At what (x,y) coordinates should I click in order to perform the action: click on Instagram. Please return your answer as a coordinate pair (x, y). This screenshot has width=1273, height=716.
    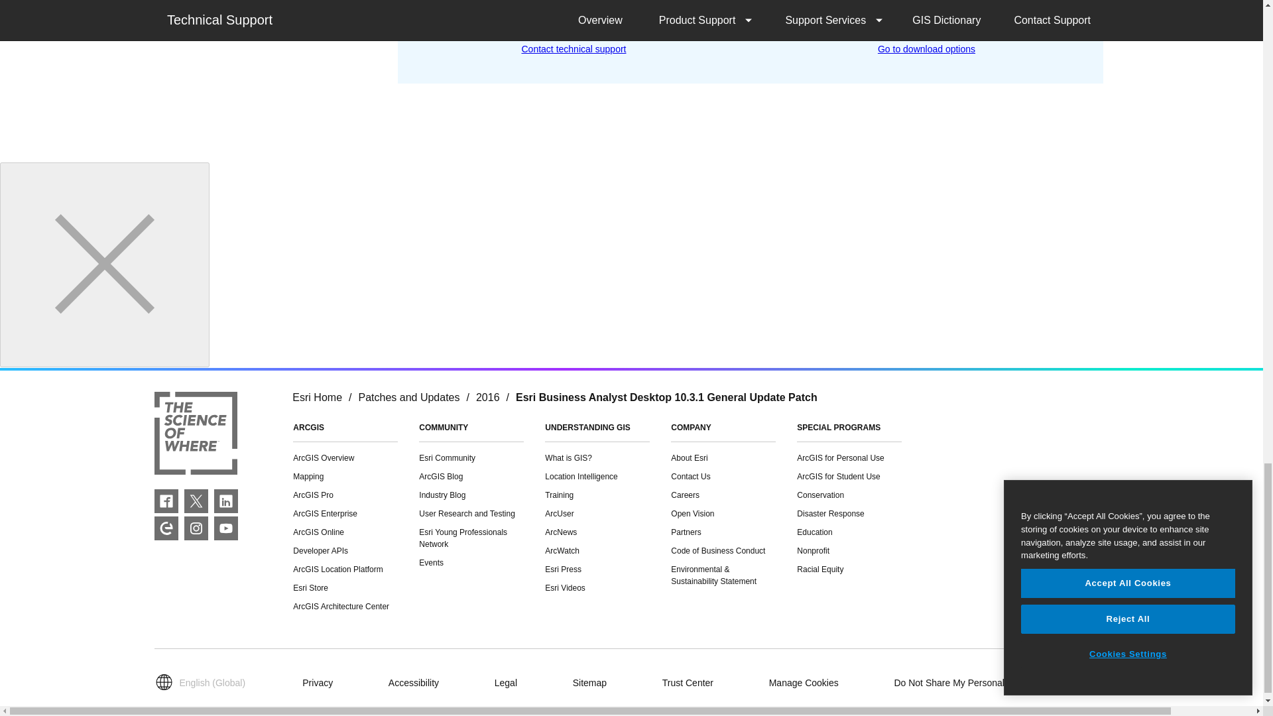
    Looking at the image, I should click on (196, 528).